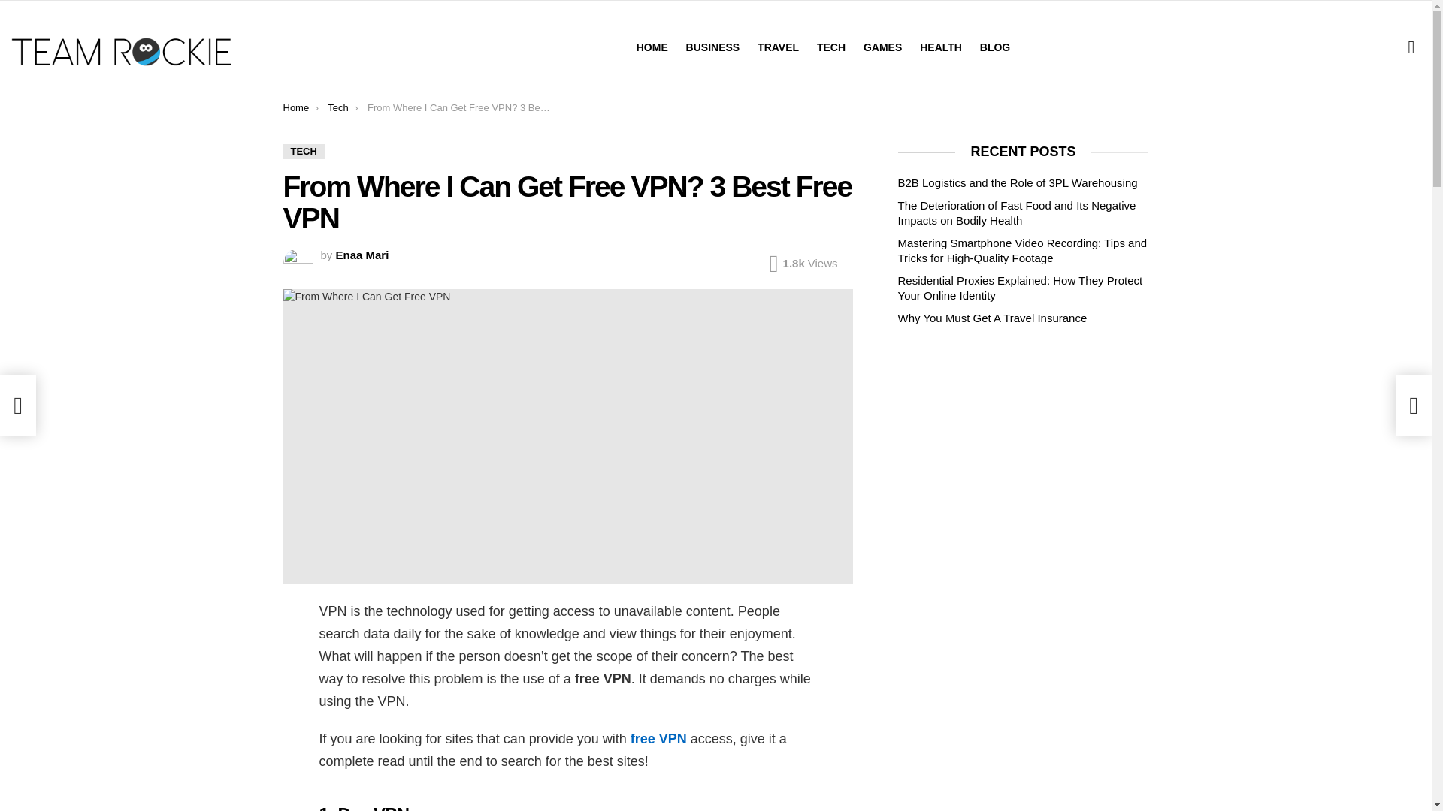  What do you see at coordinates (658, 739) in the screenshot?
I see `free VPN` at bounding box center [658, 739].